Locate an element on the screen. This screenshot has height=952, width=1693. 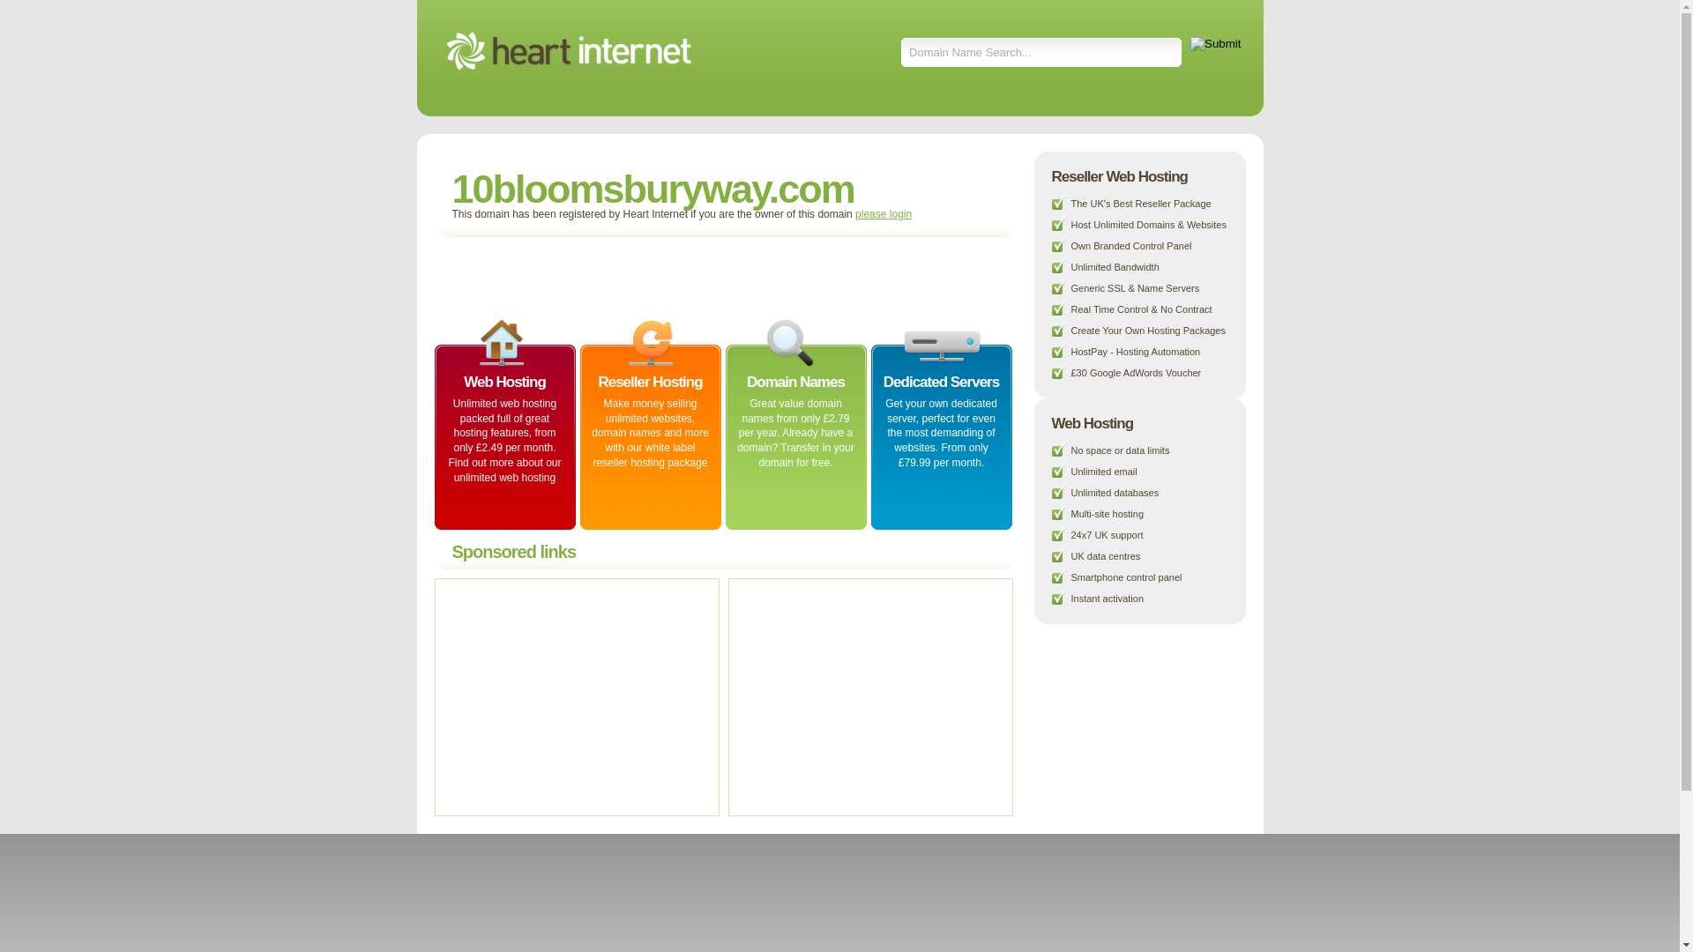
Domain Name Search... is located at coordinates (1041, 53).